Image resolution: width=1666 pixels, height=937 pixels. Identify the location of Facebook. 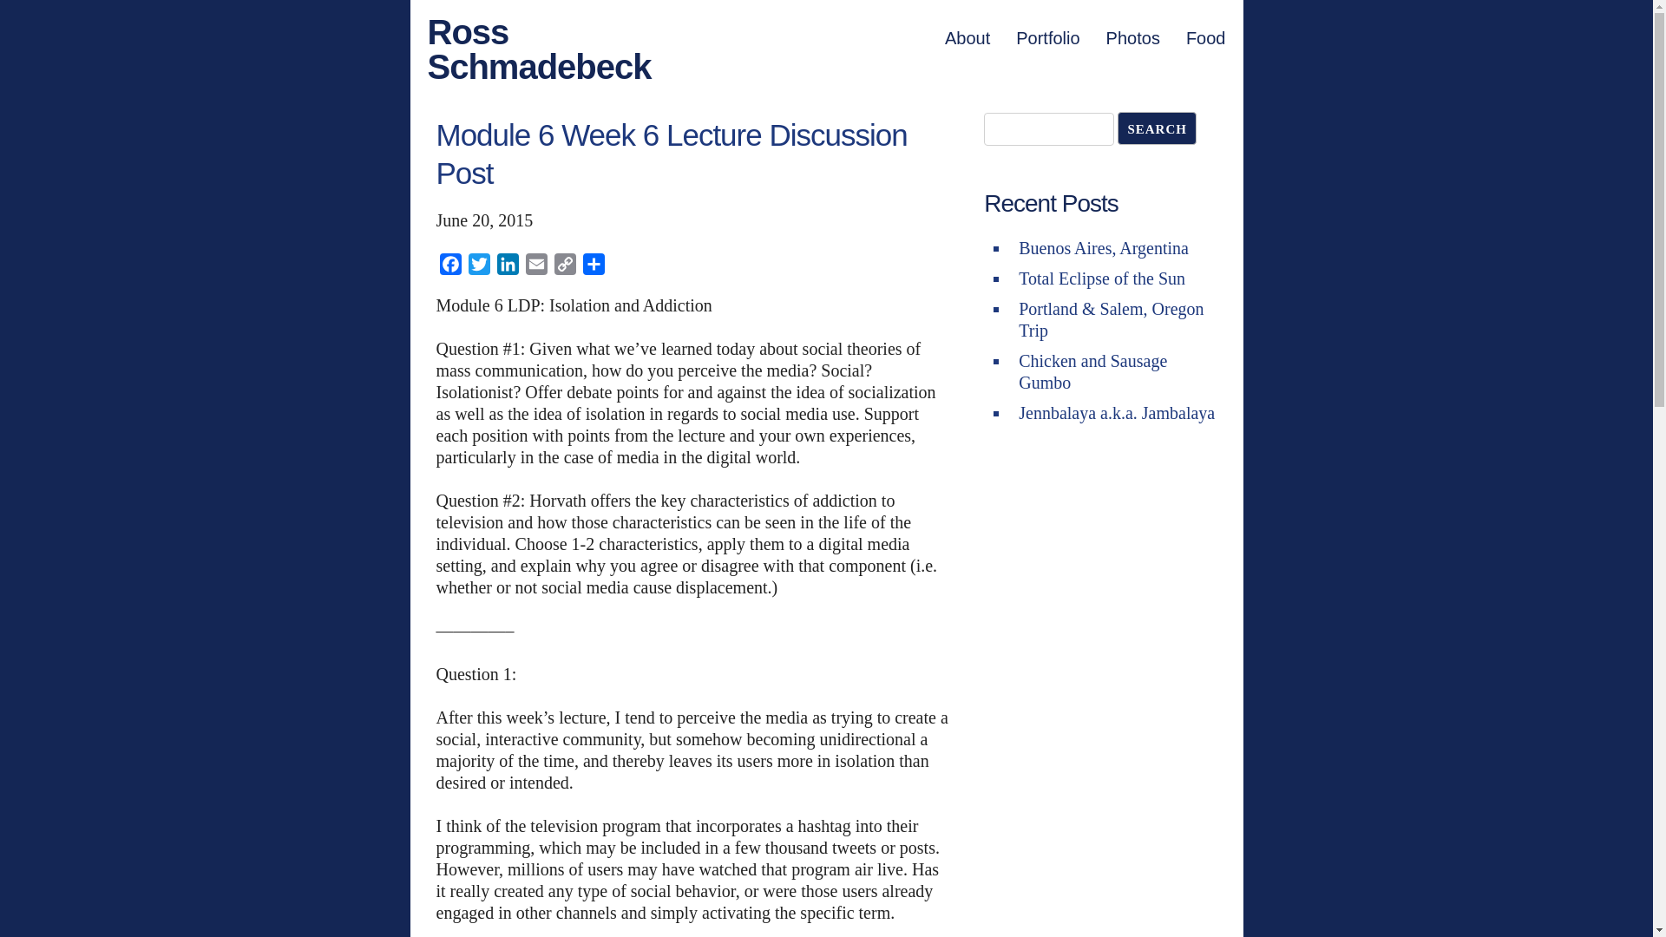
(449, 267).